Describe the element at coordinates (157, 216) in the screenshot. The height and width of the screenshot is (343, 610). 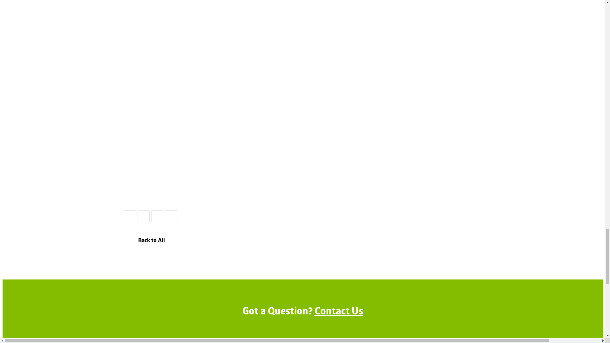
I see `Share on Twitter` at that location.